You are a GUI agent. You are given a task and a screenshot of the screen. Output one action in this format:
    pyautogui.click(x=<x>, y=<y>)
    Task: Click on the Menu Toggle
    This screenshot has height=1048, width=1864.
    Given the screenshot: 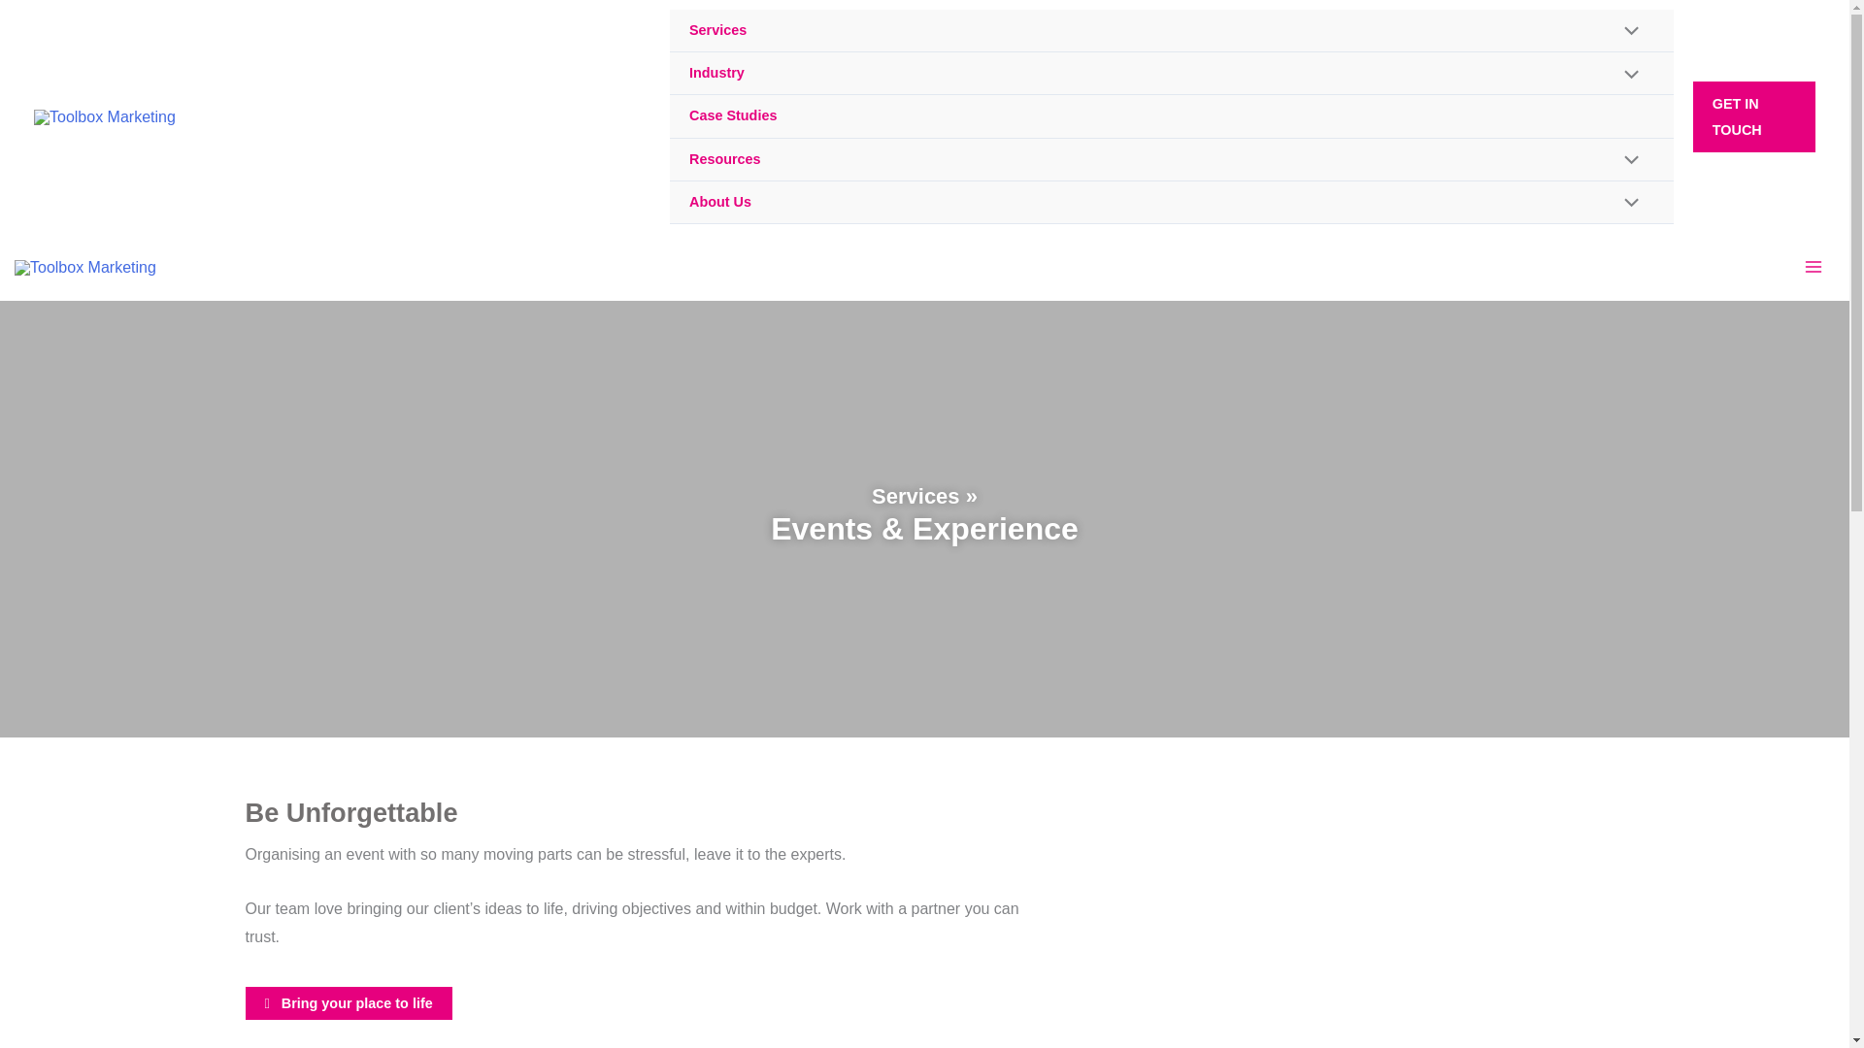 What is the action you would take?
    pyautogui.click(x=1627, y=33)
    